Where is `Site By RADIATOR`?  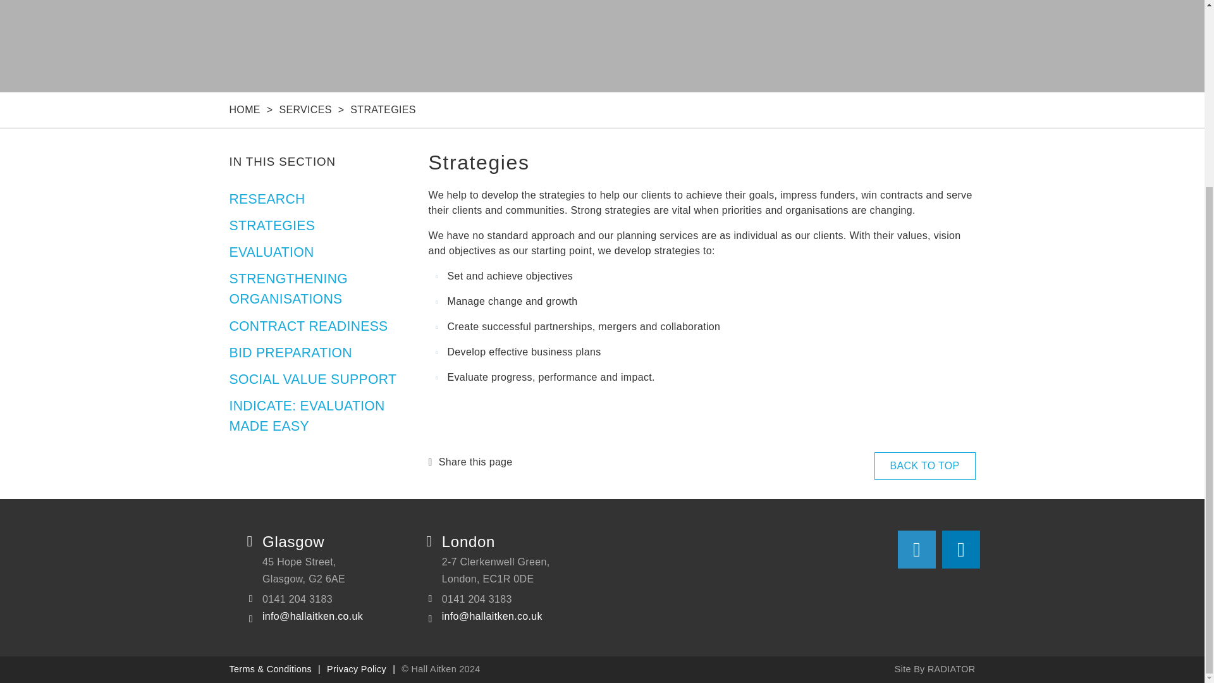 Site By RADIATOR is located at coordinates (935, 668).